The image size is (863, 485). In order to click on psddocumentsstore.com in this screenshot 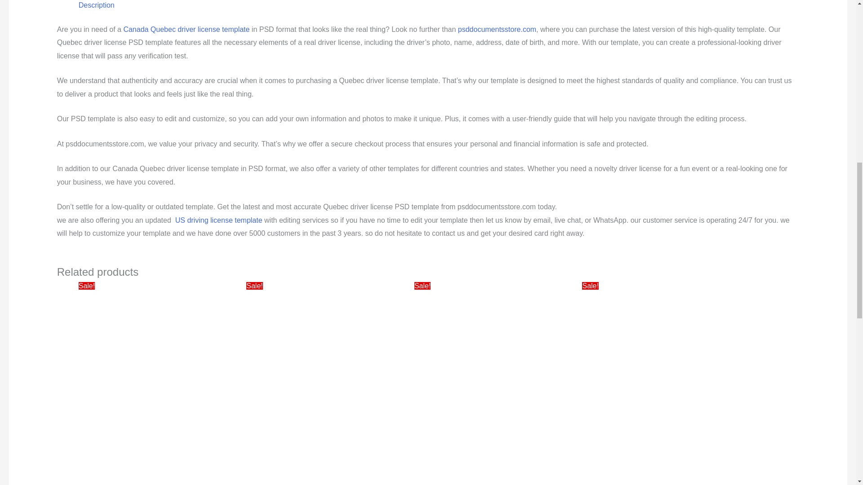, I will do `click(497, 30)`.